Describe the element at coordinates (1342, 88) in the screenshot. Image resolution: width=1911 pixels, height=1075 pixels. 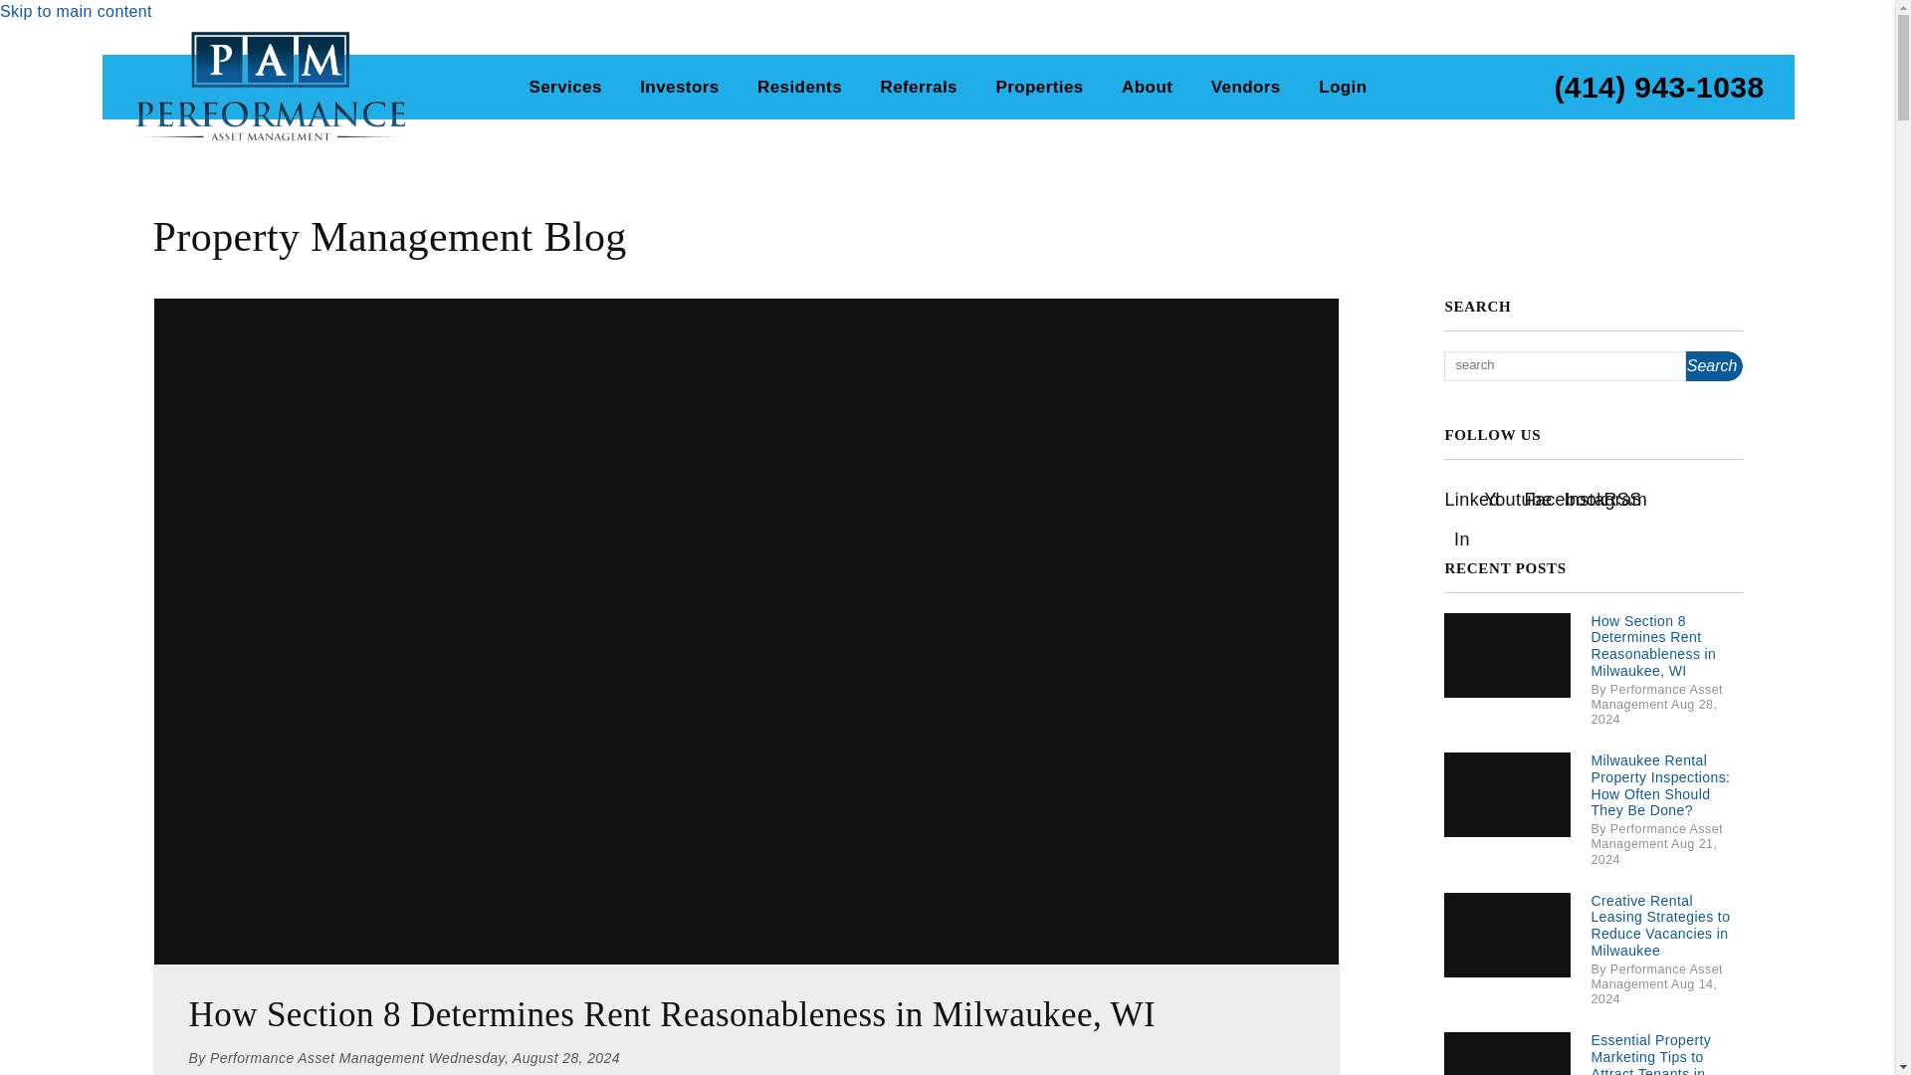
I see `Login` at that location.